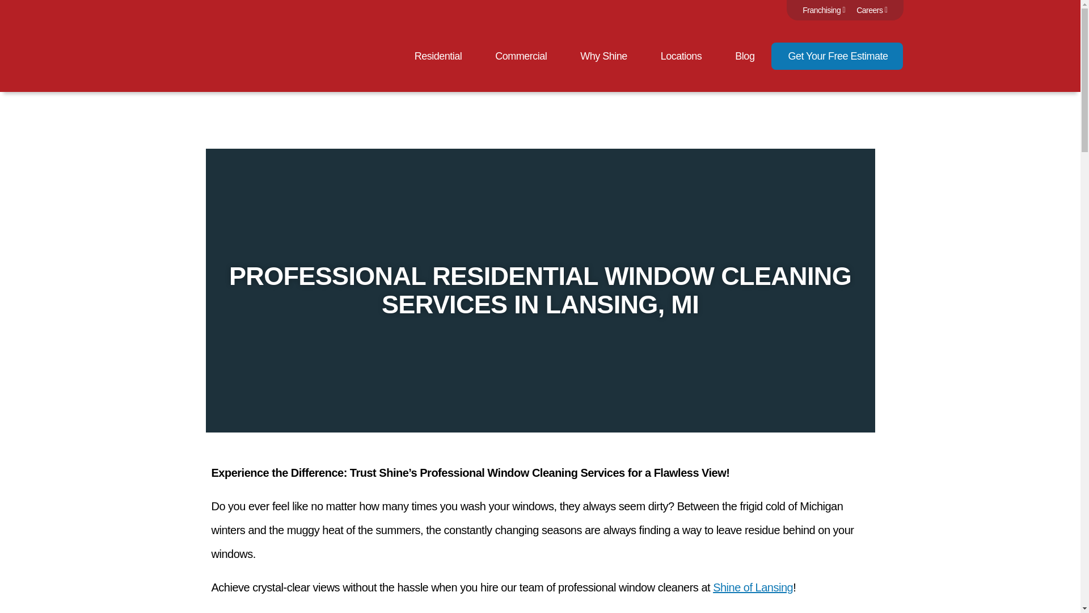 This screenshot has height=613, width=1089. What do you see at coordinates (438, 56) in the screenshot?
I see `Residential` at bounding box center [438, 56].